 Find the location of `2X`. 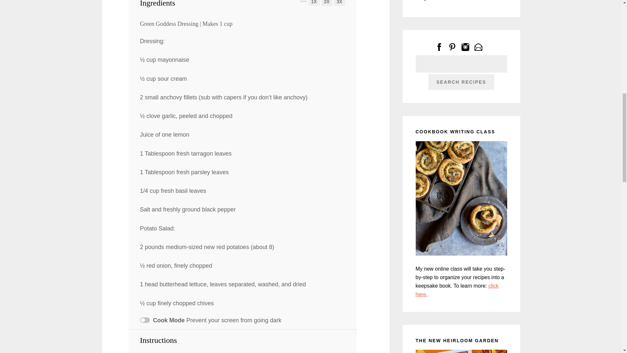

2X is located at coordinates (327, 3).